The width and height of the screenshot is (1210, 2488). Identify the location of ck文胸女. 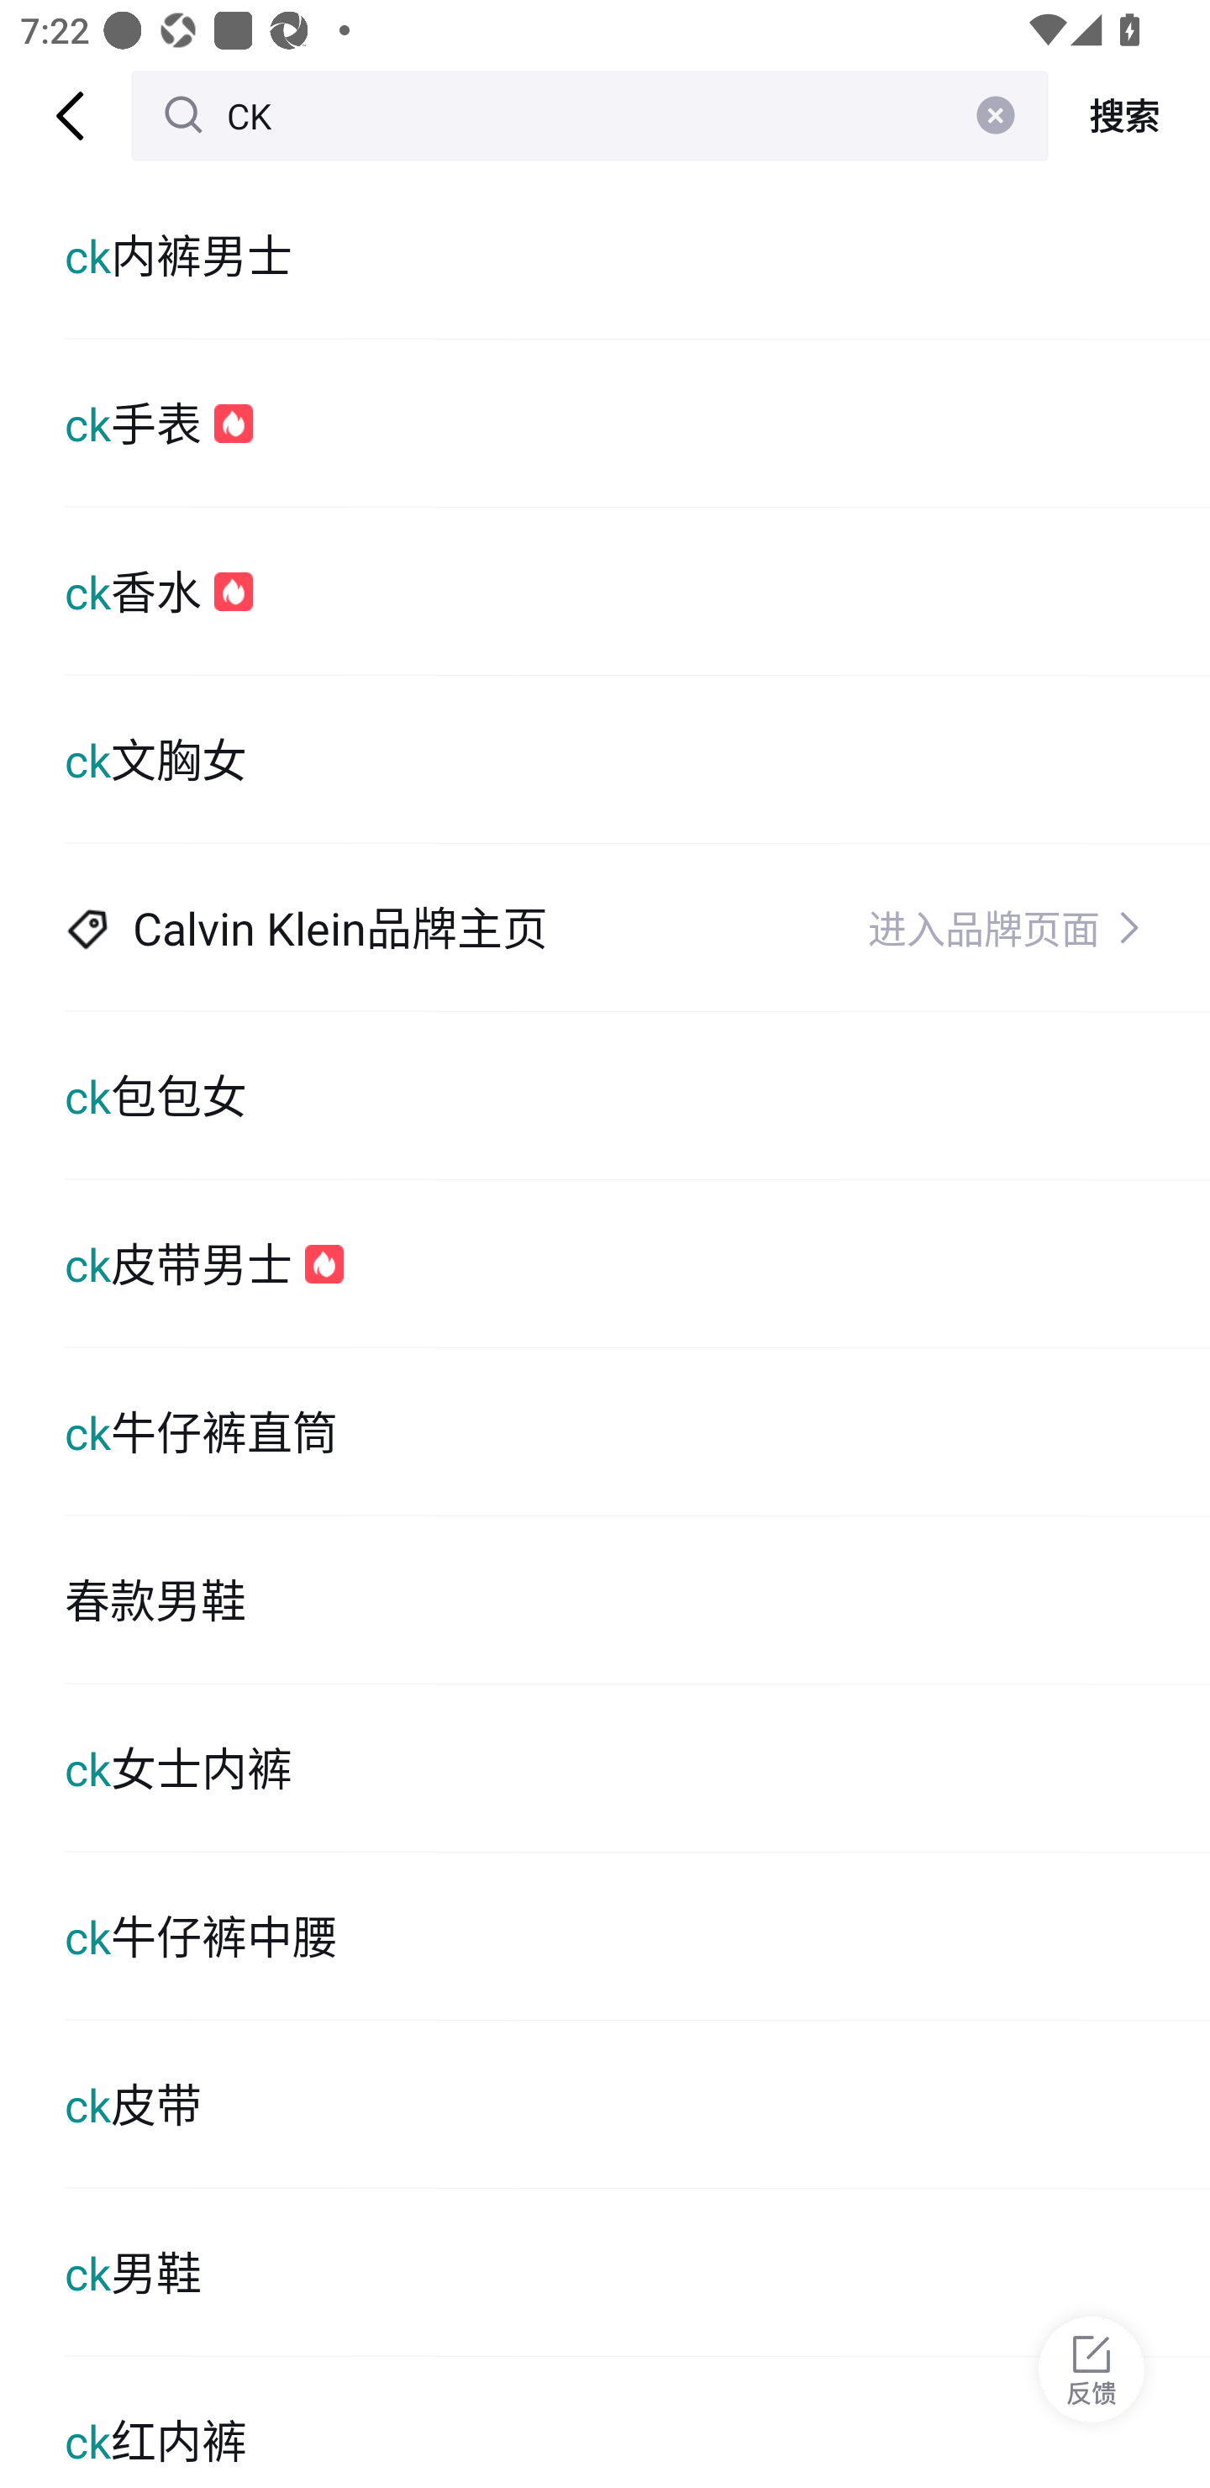
(637, 760).